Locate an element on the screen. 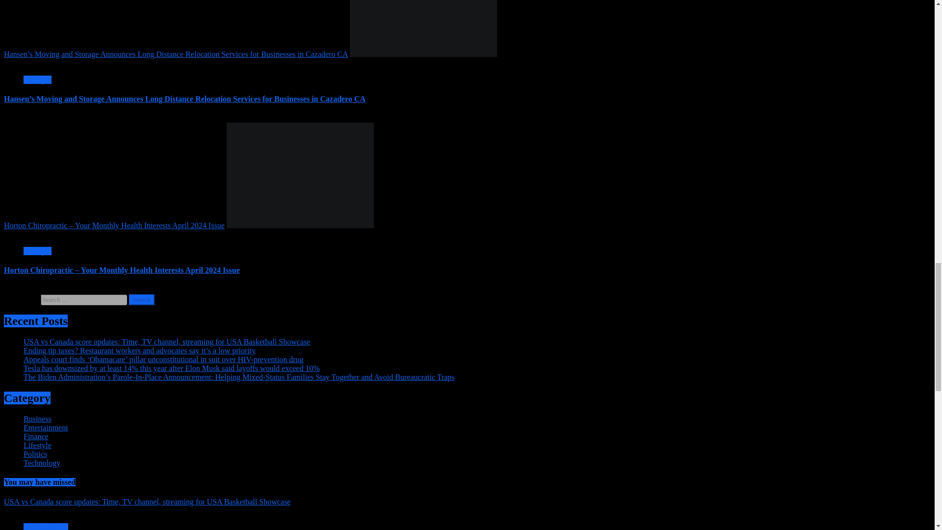 The image size is (942, 530). Entertainment is located at coordinates (46, 427).